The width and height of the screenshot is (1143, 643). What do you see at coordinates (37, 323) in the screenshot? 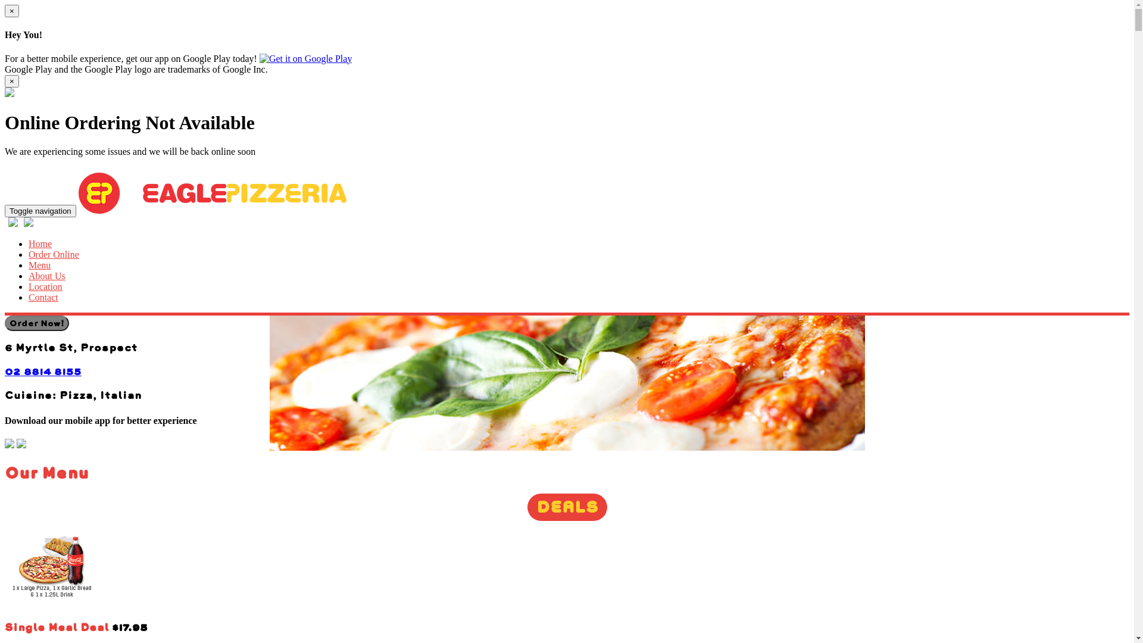
I see `Order Now!` at bounding box center [37, 323].